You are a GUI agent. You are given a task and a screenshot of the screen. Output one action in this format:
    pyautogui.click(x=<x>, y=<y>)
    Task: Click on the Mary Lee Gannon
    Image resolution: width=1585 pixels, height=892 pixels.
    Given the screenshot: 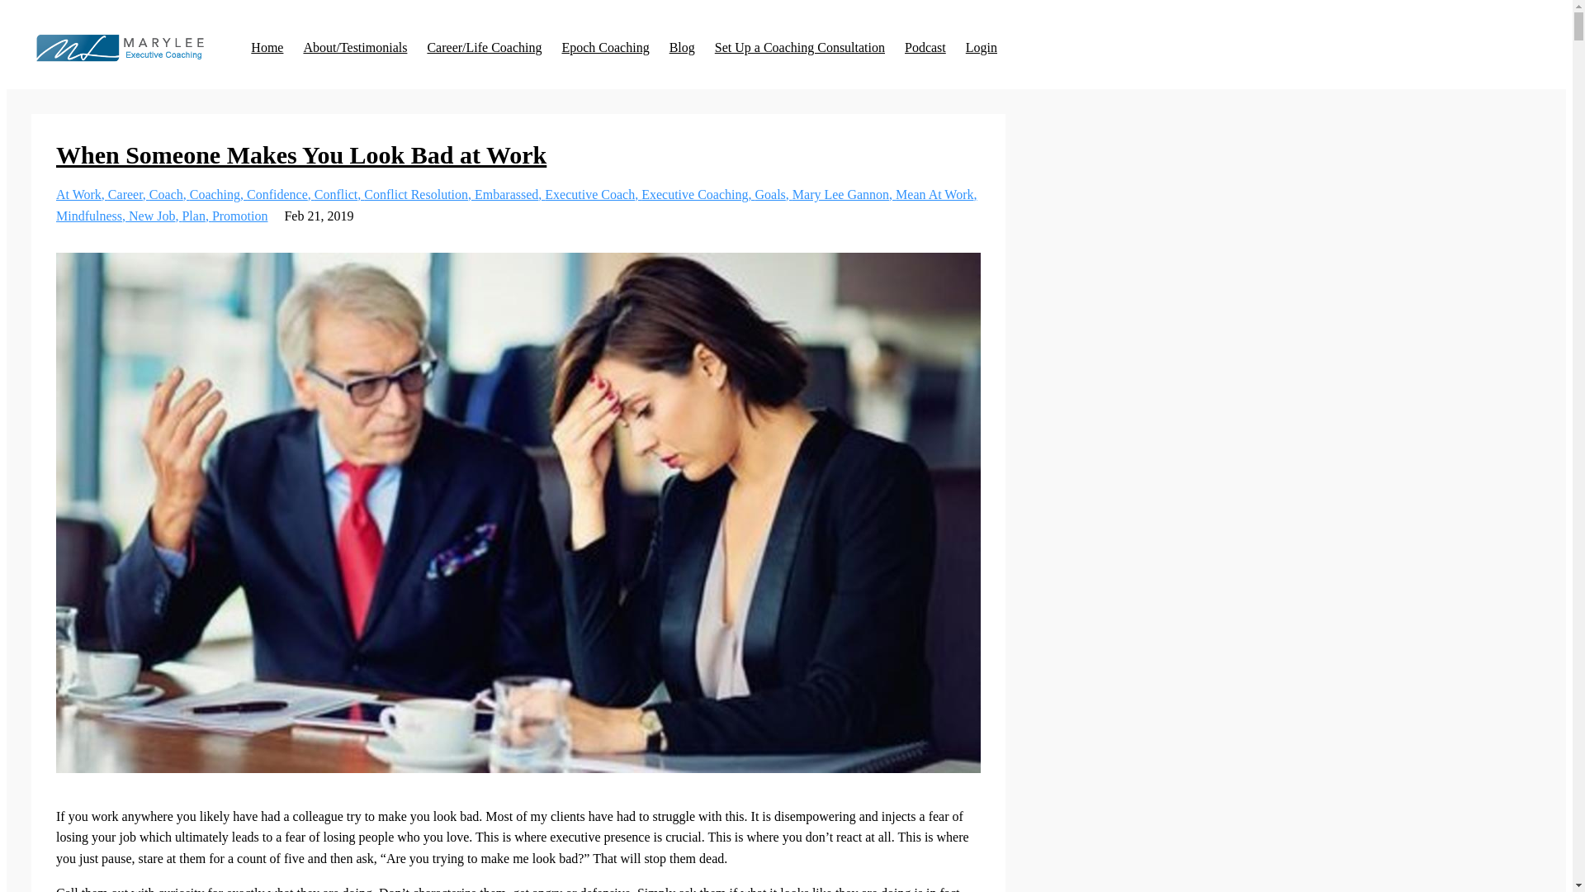 What is the action you would take?
    pyautogui.click(x=844, y=194)
    